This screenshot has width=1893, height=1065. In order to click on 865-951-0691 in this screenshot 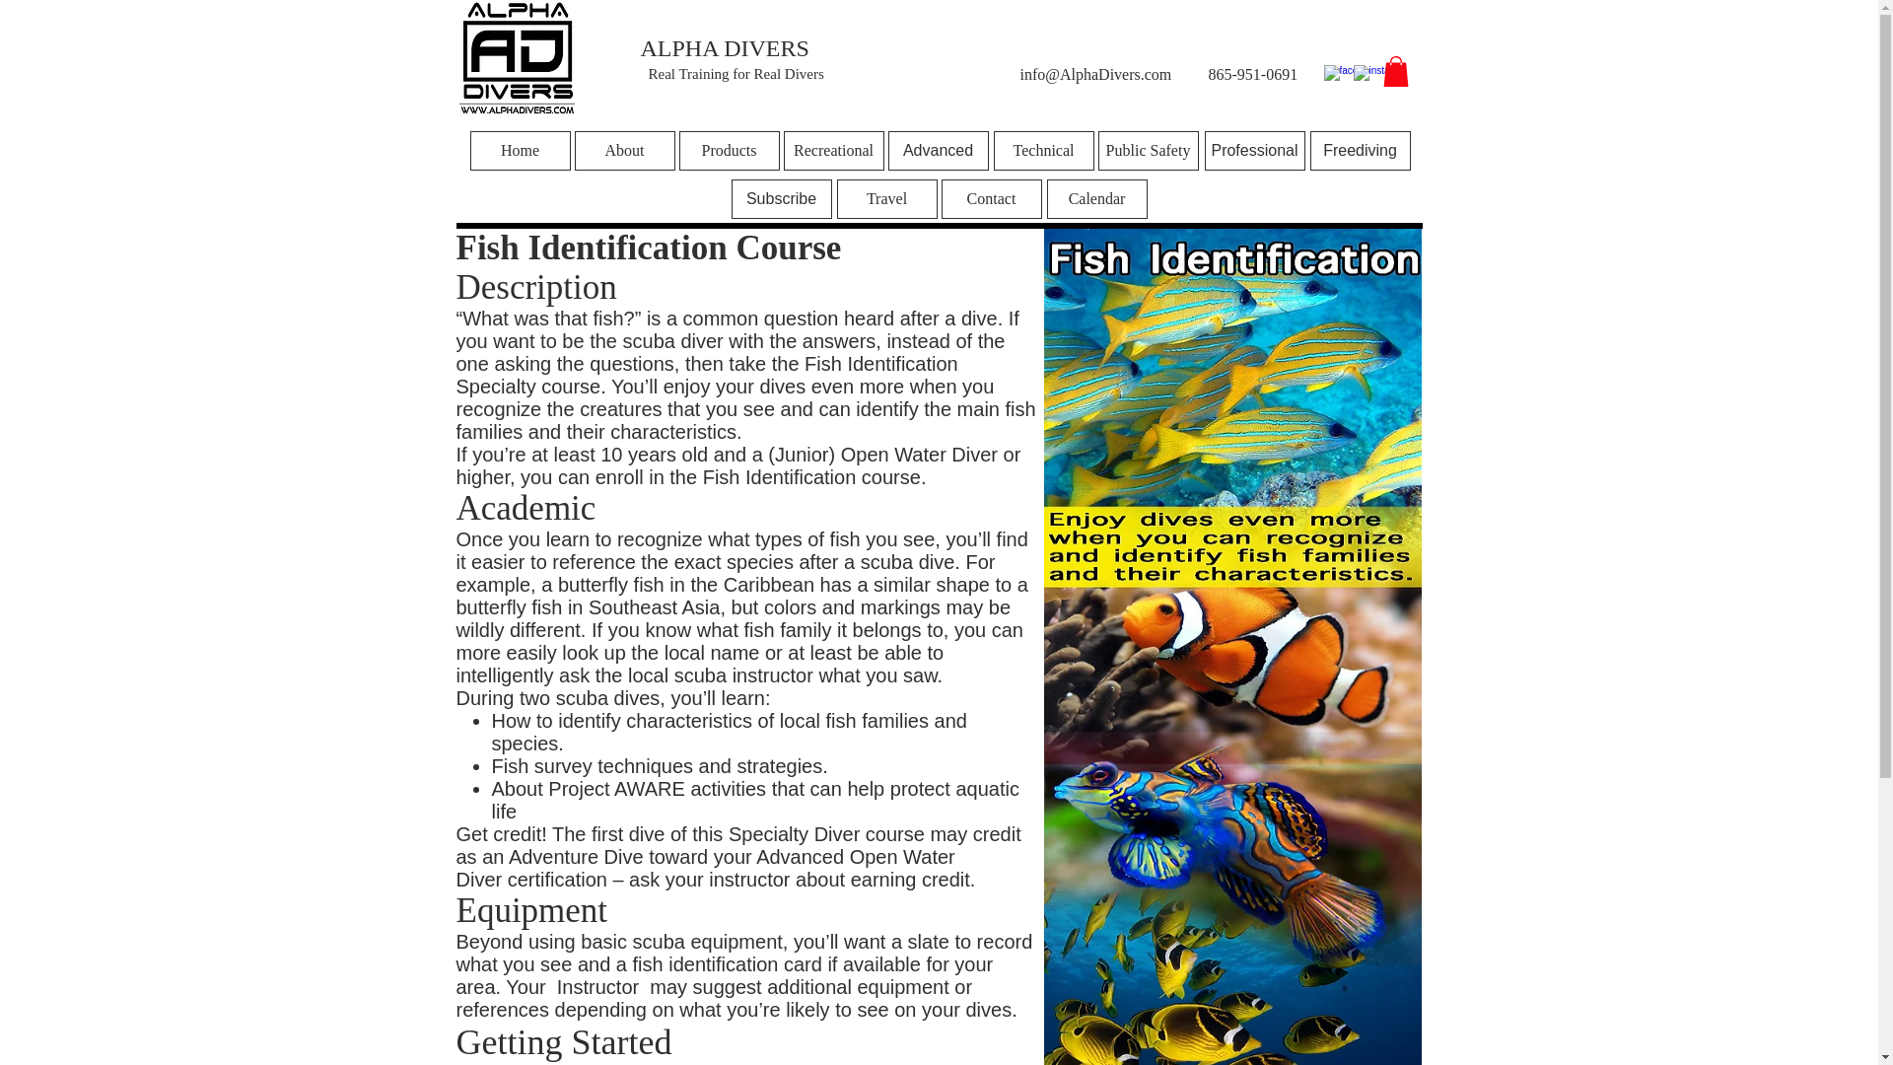, I will do `click(1254, 74)`.